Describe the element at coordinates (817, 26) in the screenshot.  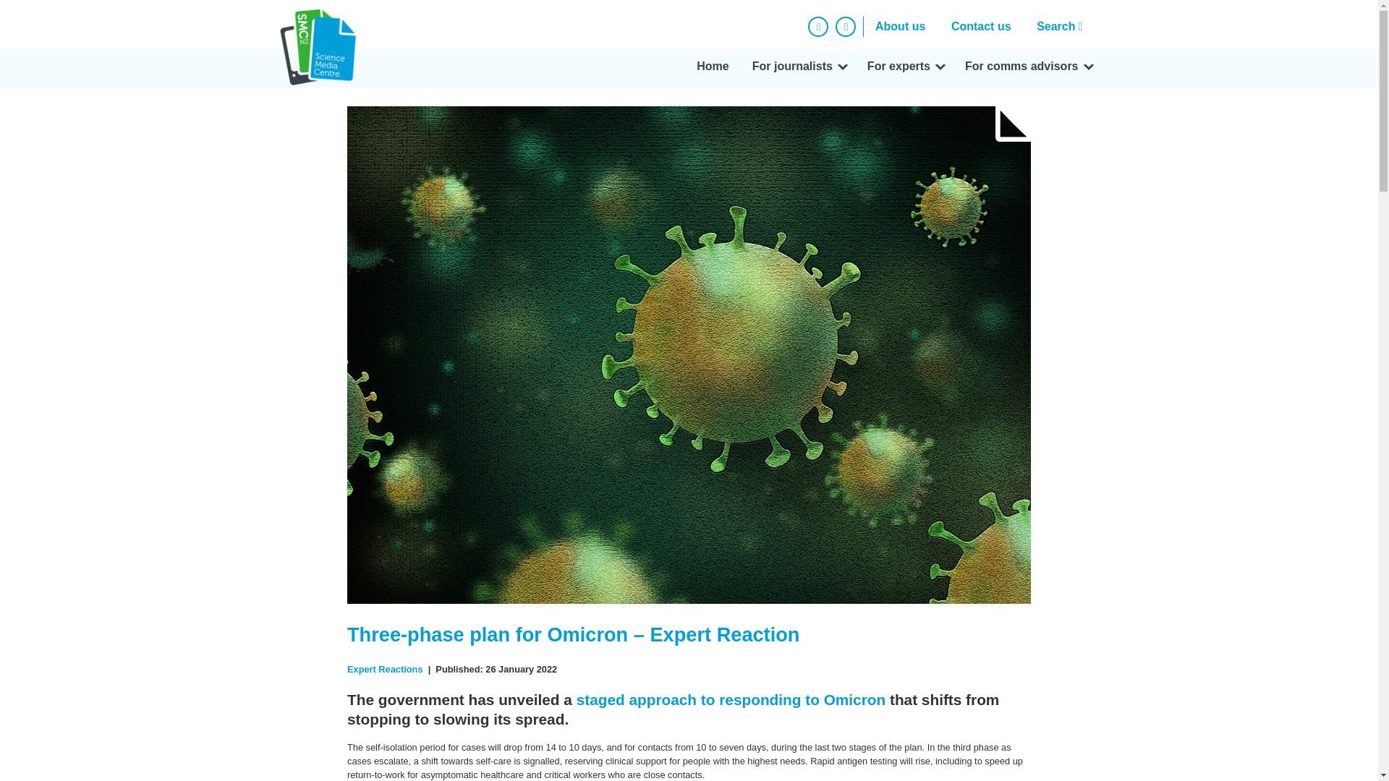
I see `Facebook` at that location.